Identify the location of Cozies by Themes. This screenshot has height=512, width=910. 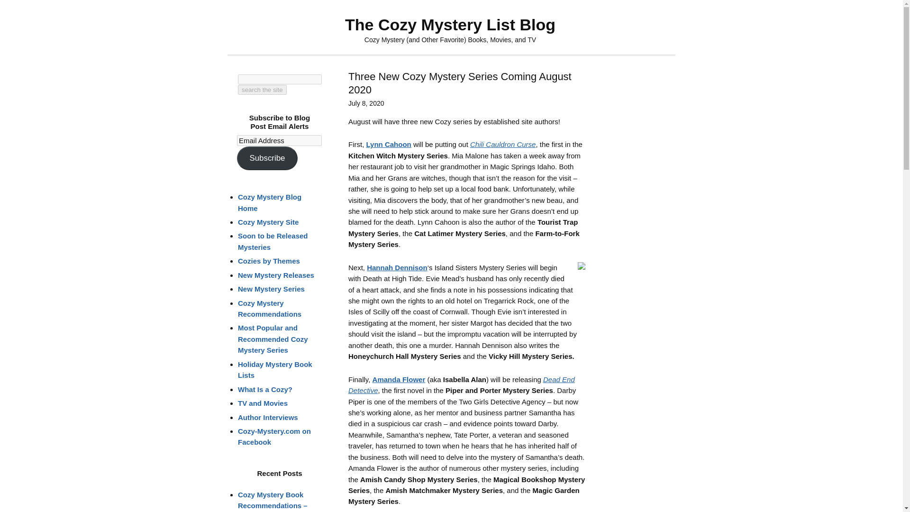
(269, 261).